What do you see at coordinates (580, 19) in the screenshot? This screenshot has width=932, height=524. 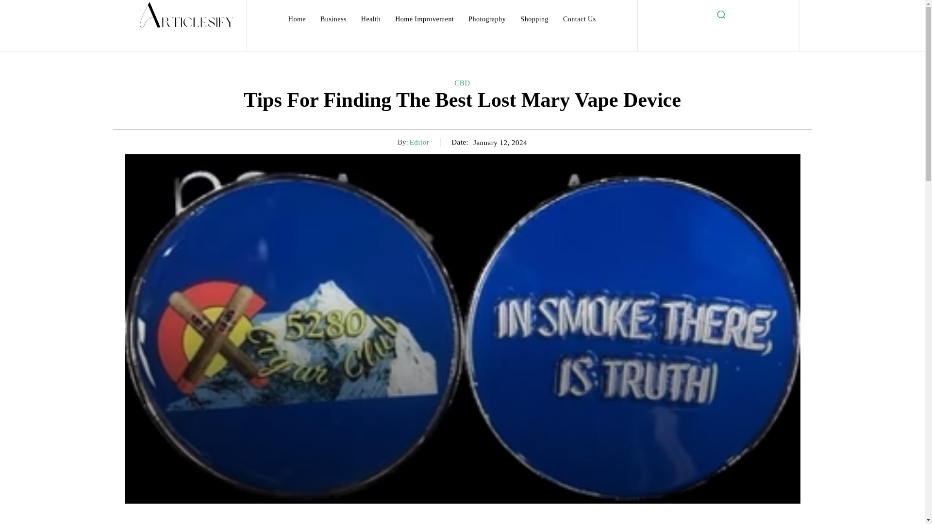 I see `Contact Us` at bounding box center [580, 19].